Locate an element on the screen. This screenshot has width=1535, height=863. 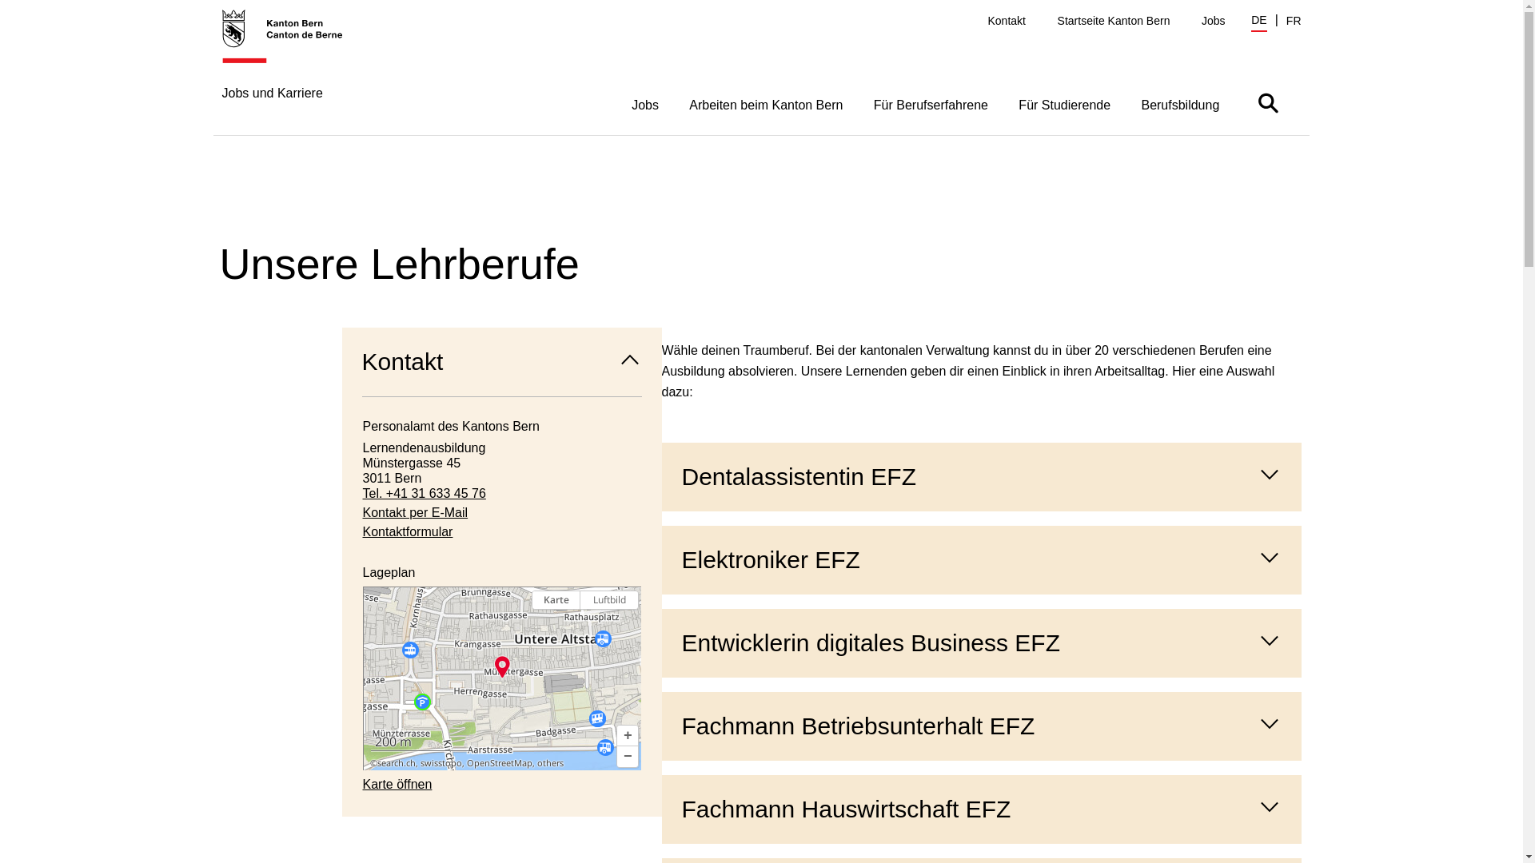
Jobs und Karriere is located at coordinates (291, 72).